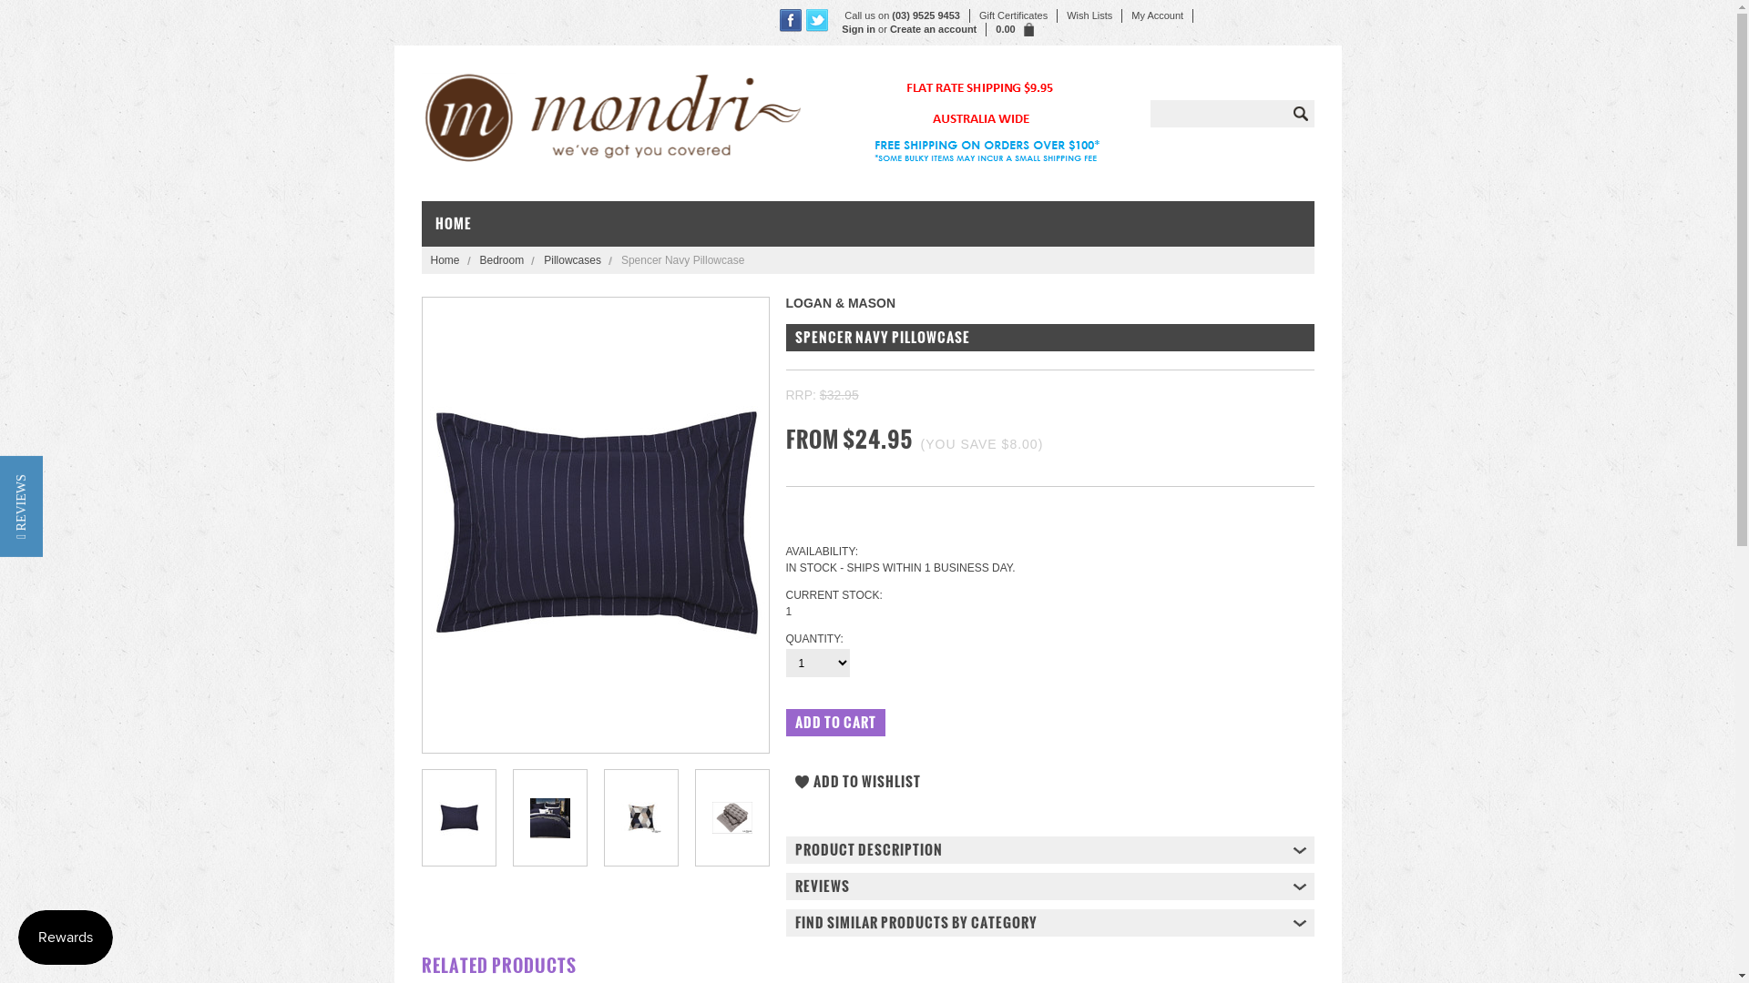  Describe the element at coordinates (1014, 16) in the screenshot. I see `Gift Certificates` at that location.